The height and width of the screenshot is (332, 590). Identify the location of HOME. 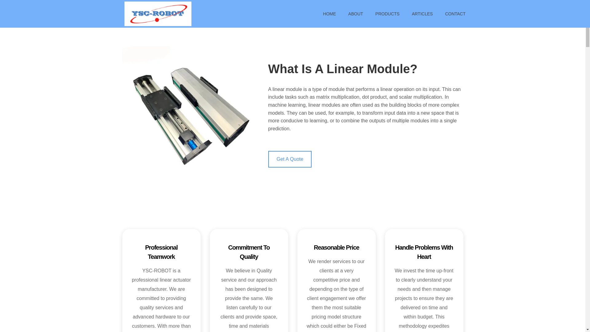
(329, 14).